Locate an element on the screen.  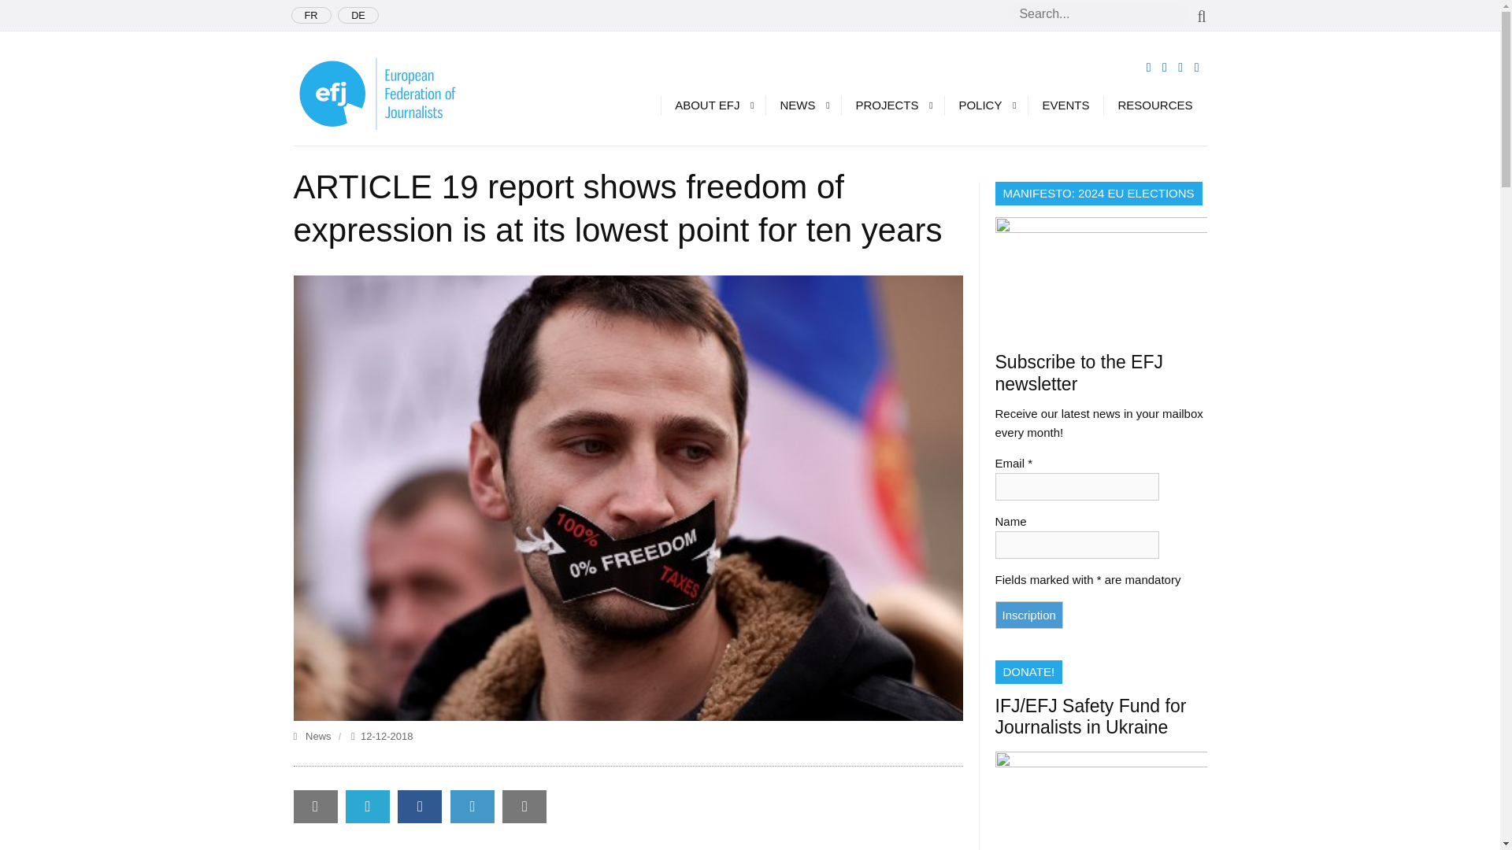
PROJECTS is located at coordinates (891, 105).